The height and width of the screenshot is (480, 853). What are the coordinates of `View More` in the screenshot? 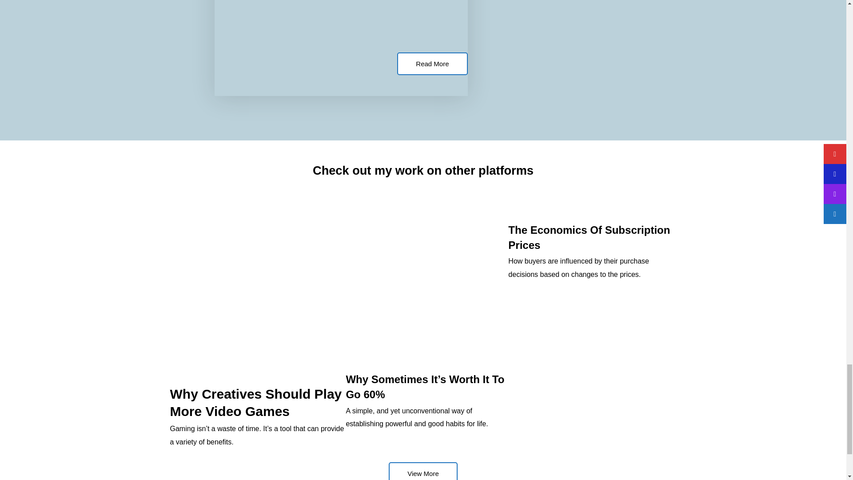 It's located at (423, 471).